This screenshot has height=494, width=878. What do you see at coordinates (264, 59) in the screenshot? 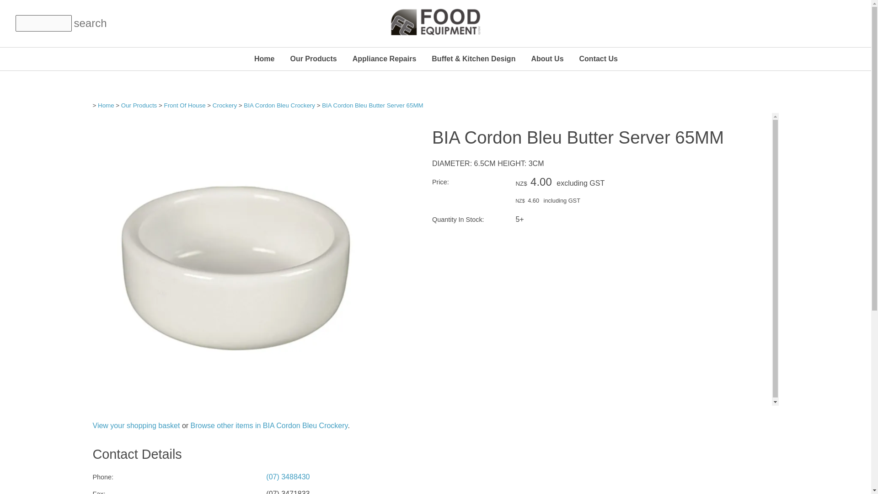
I see `Home` at bounding box center [264, 59].